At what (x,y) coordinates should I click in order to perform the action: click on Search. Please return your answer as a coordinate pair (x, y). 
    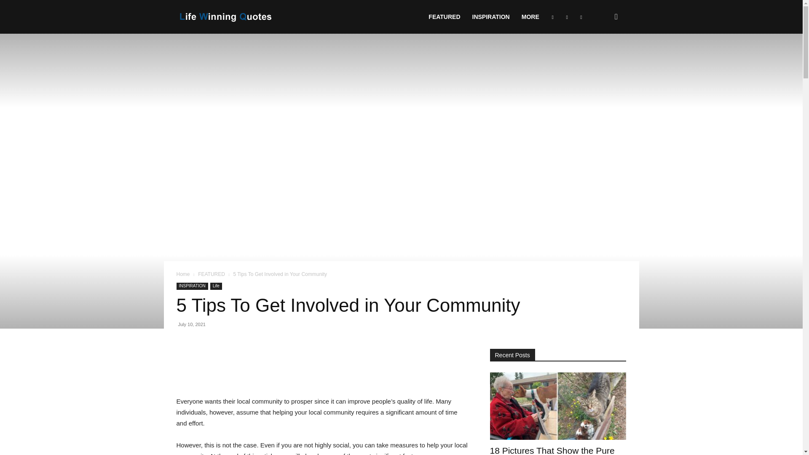
    Looking at the image, I should click on (603, 57).